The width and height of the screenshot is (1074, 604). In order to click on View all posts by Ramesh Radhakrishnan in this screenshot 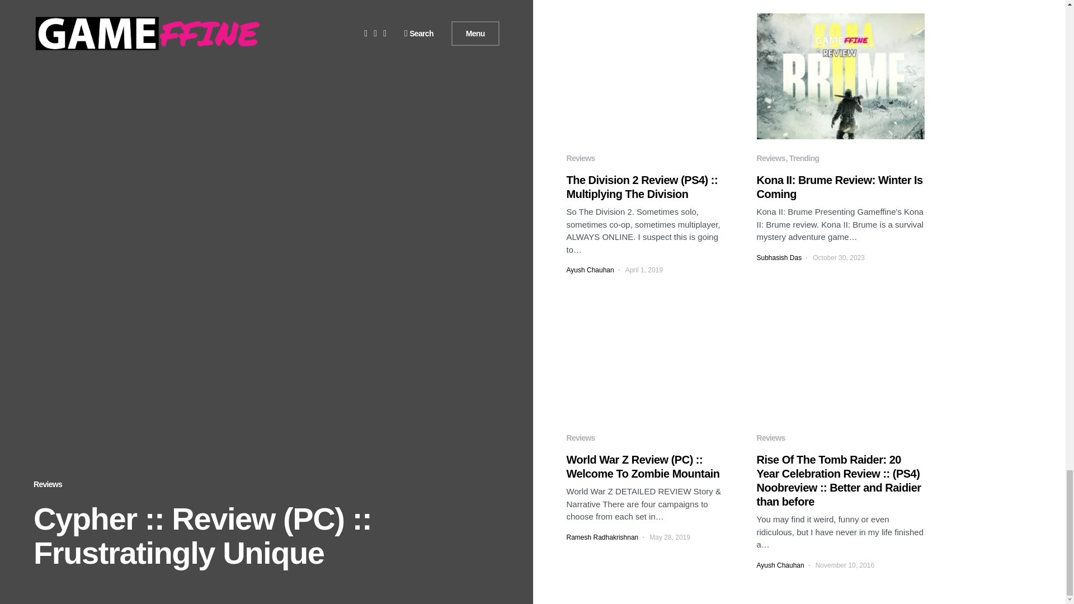, I will do `click(602, 537)`.